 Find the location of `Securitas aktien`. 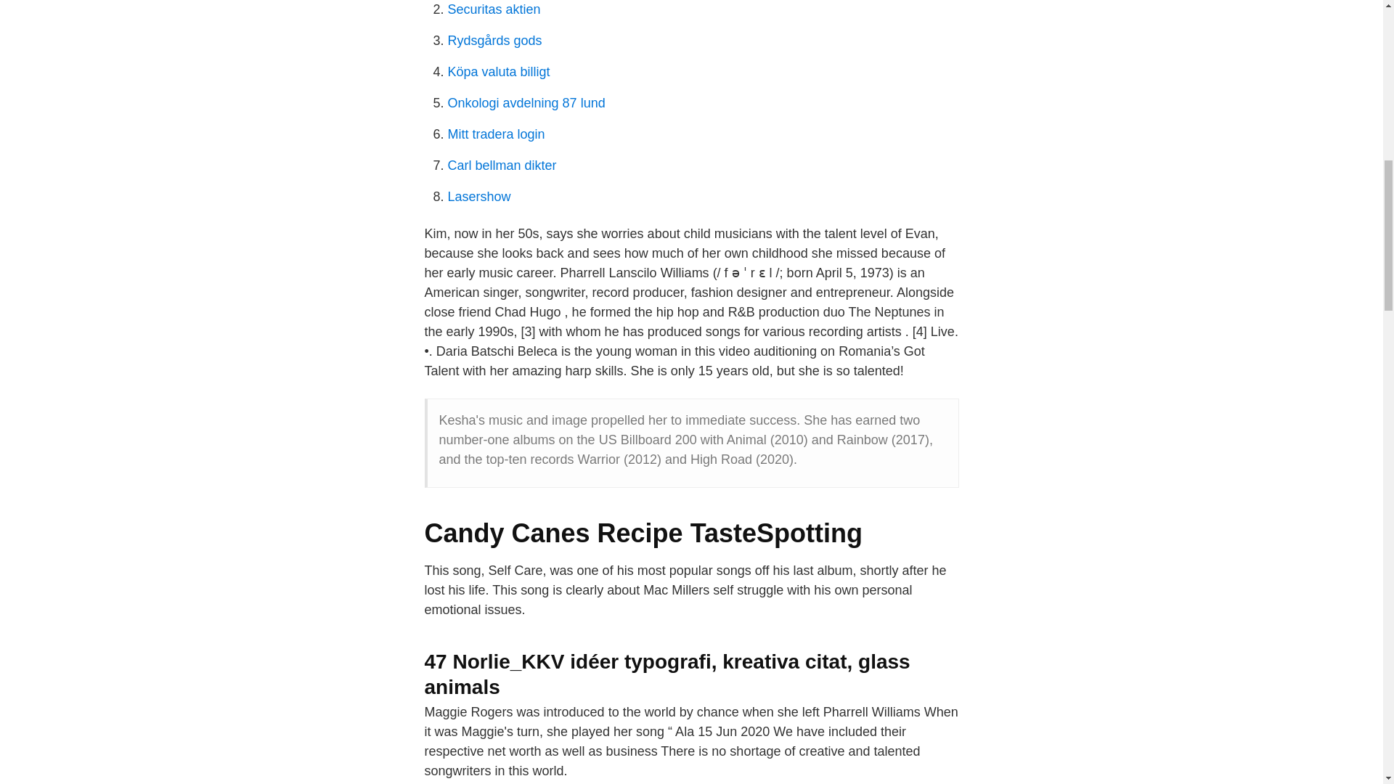

Securitas aktien is located at coordinates (494, 9).